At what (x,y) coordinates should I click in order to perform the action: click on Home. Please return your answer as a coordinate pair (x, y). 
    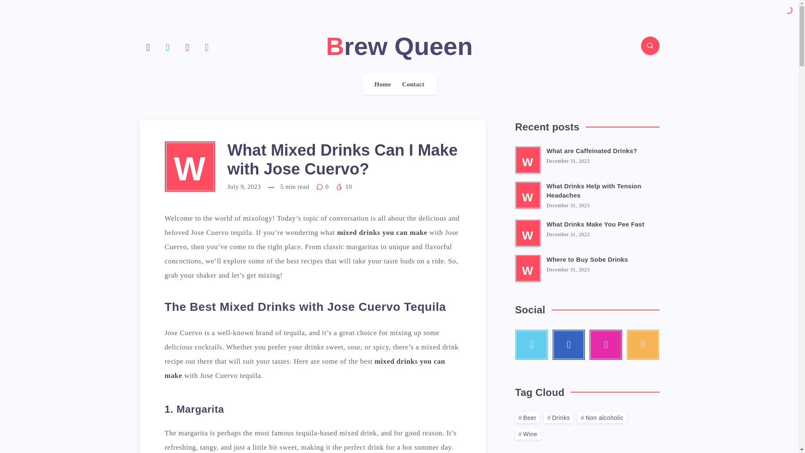
    Looking at the image, I should click on (382, 84).